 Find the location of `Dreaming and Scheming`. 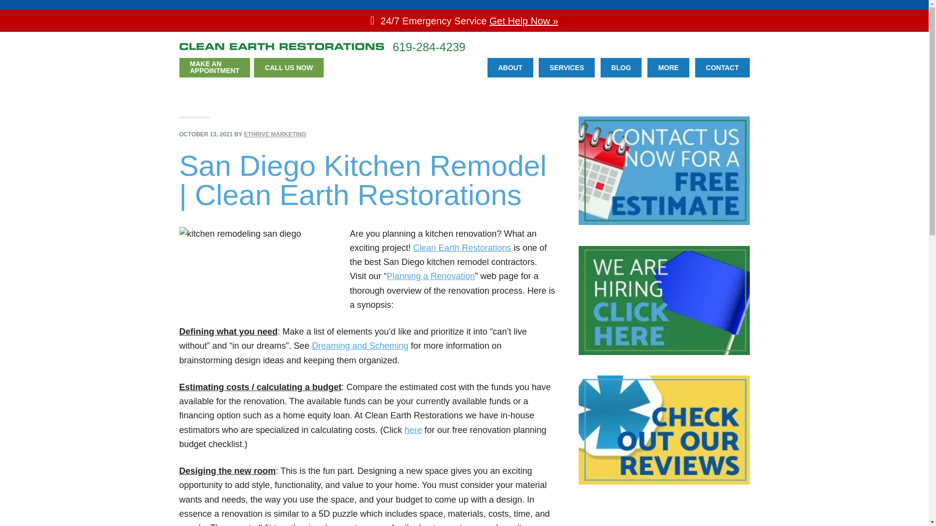

Dreaming and Scheming is located at coordinates (360, 346).